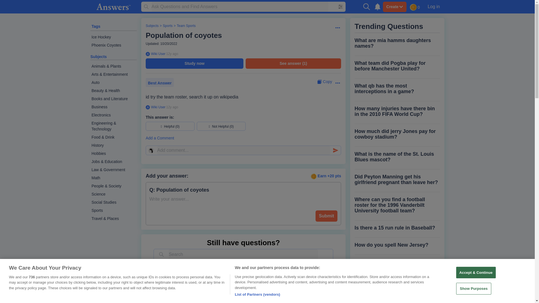 The width and height of the screenshot is (539, 303). I want to click on Ice Hockey, so click(113, 37).